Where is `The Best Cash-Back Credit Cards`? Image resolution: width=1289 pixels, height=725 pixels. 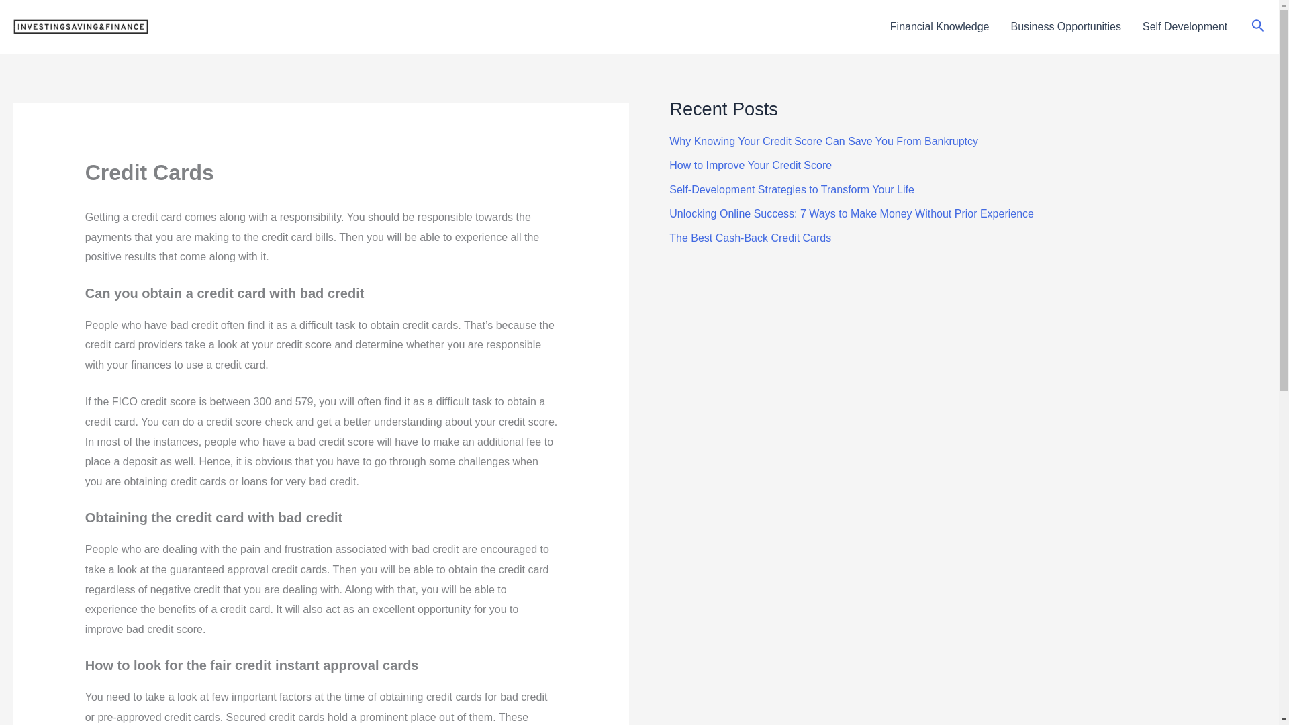
The Best Cash-Back Credit Cards is located at coordinates (750, 238).